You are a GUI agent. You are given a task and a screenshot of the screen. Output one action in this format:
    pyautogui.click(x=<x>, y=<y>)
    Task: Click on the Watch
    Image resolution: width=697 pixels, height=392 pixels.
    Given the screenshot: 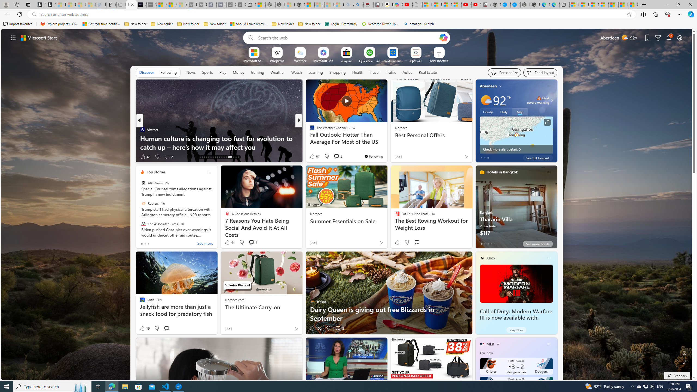 What is the action you would take?
    pyautogui.click(x=296, y=72)
    